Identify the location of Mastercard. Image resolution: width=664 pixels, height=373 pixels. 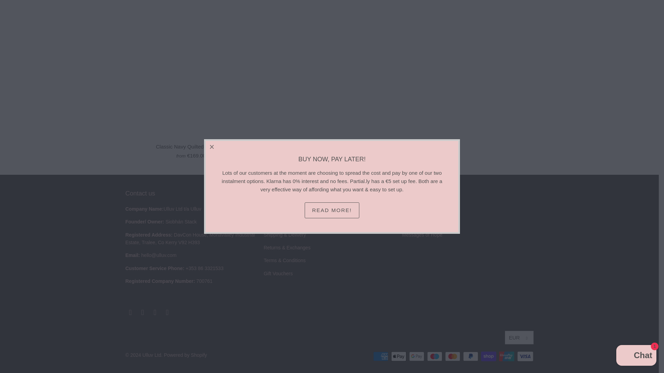
(453, 356).